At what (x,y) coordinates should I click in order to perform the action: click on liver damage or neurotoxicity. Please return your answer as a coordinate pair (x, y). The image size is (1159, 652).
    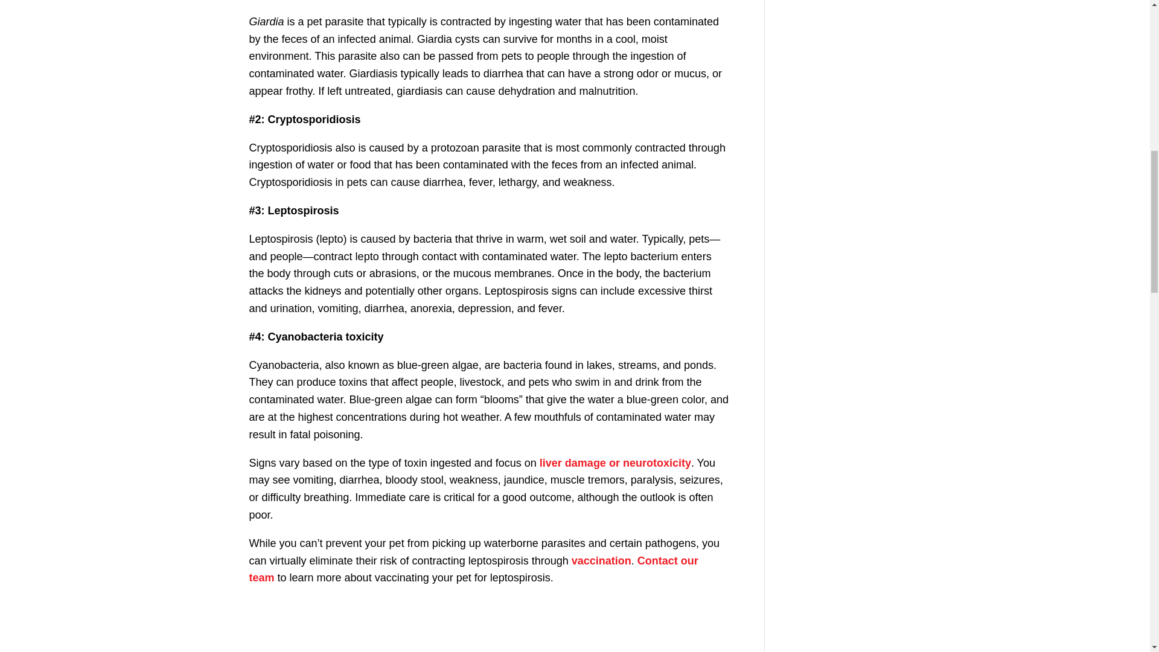
    Looking at the image, I should click on (615, 462).